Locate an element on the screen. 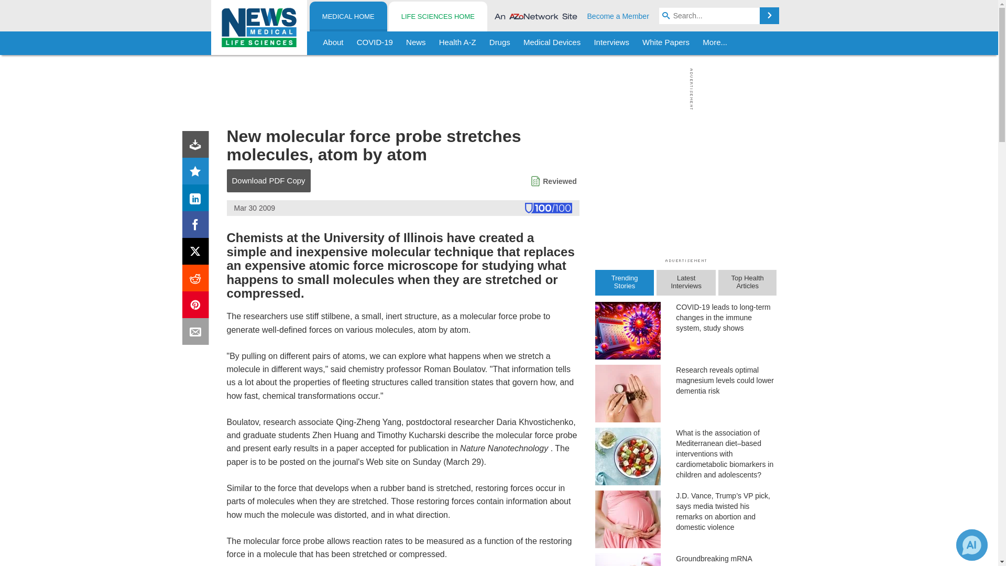 Image resolution: width=1006 pixels, height=566 pixels. Pinterest is located at coordinates (198, 307).